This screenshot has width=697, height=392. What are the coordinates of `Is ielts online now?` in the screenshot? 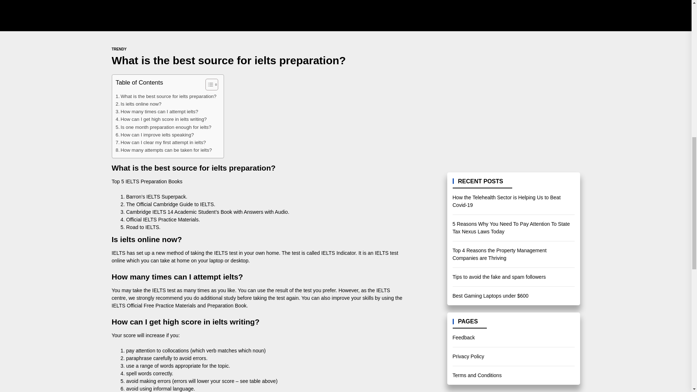 It's located at (138, 104).